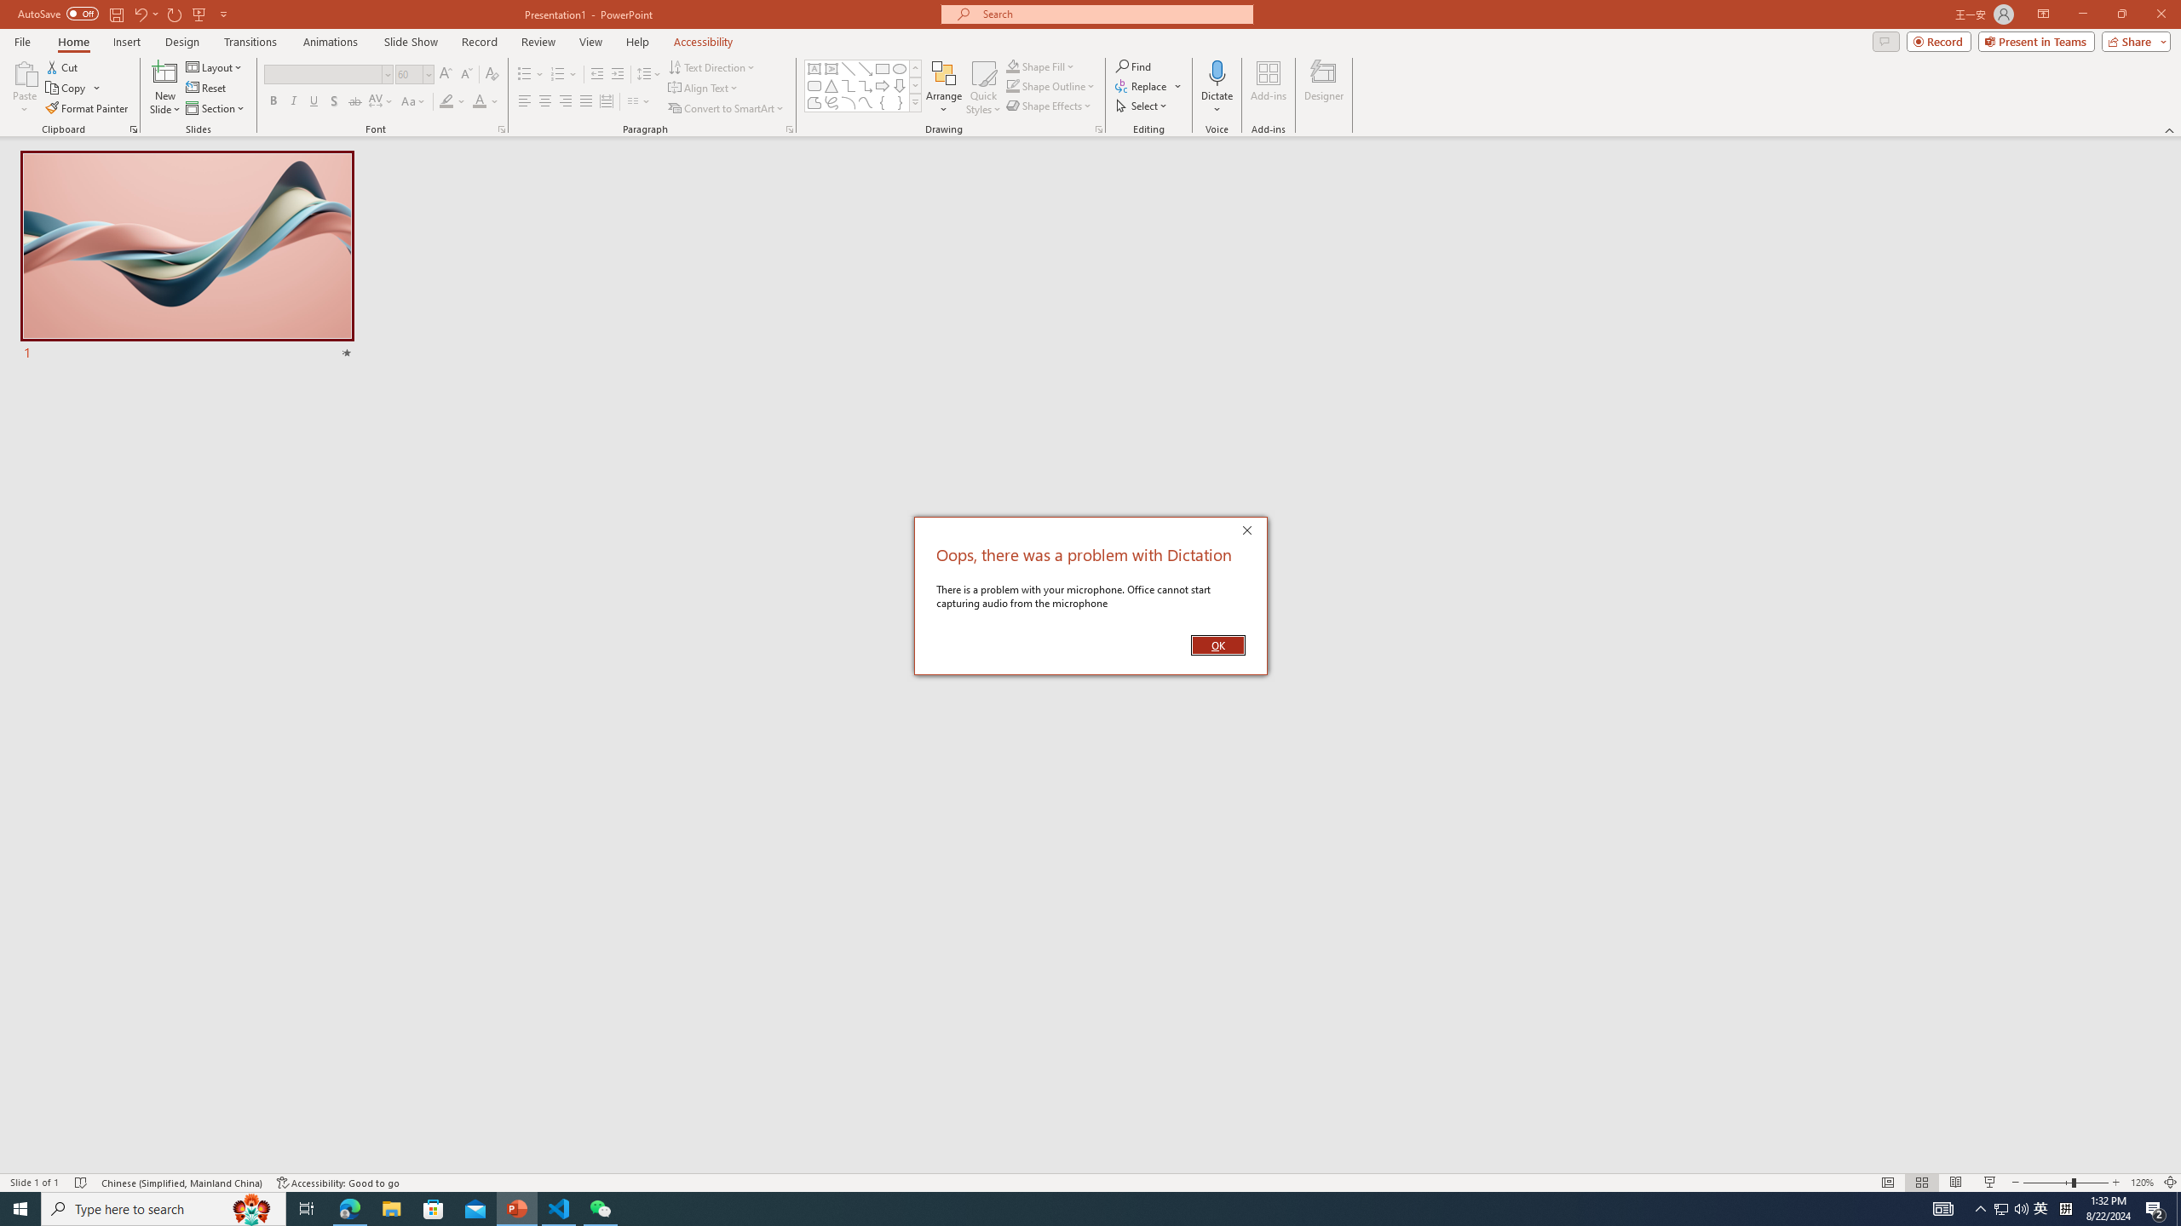 This screenshot has height=1226, width=2181. Describe the element at coordinates (866, 85) in the screenshot. I see `Connector: Elbow Arrow` at that location.